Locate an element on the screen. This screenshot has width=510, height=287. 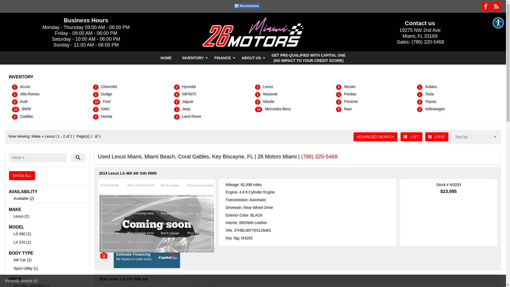
LIST is located at coordinates (411, 137).